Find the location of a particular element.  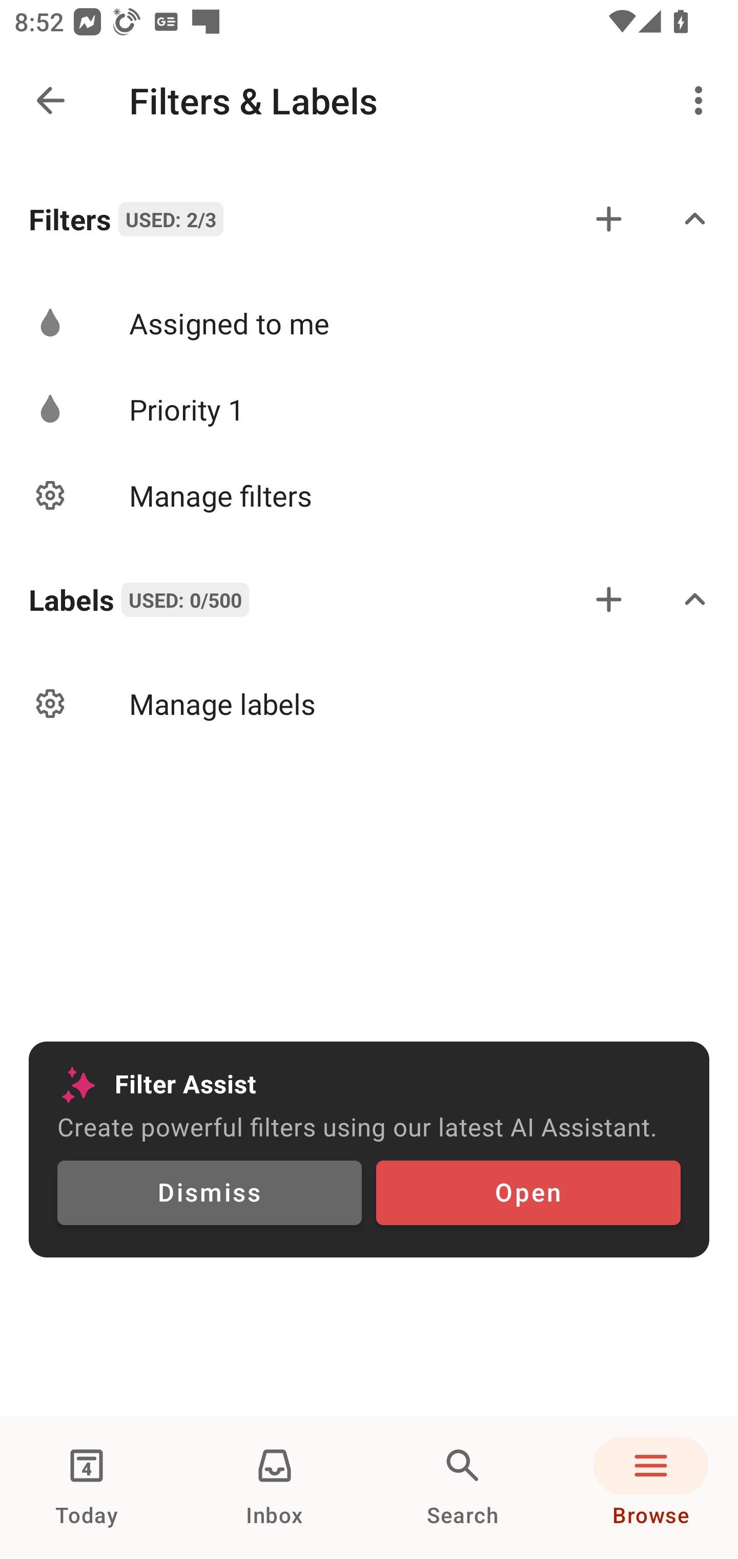

Search is located at coordinates (463, 1487).